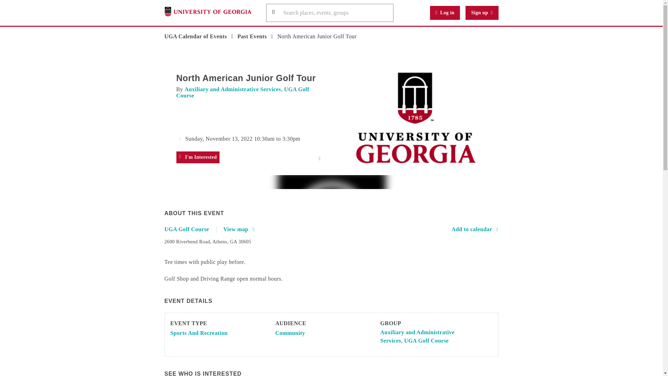  What do you see at coordinates (426, 340) in the screenshot?
I see `UGA Golf Course` at bounding box center [426, 340].